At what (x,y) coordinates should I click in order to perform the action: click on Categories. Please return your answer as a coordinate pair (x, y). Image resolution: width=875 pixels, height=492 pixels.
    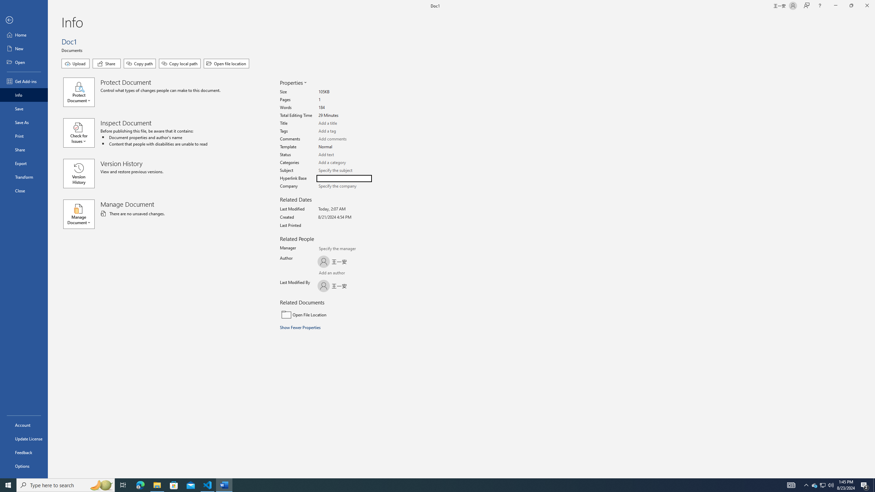
    Looking at the image, I should click on (344, 163).